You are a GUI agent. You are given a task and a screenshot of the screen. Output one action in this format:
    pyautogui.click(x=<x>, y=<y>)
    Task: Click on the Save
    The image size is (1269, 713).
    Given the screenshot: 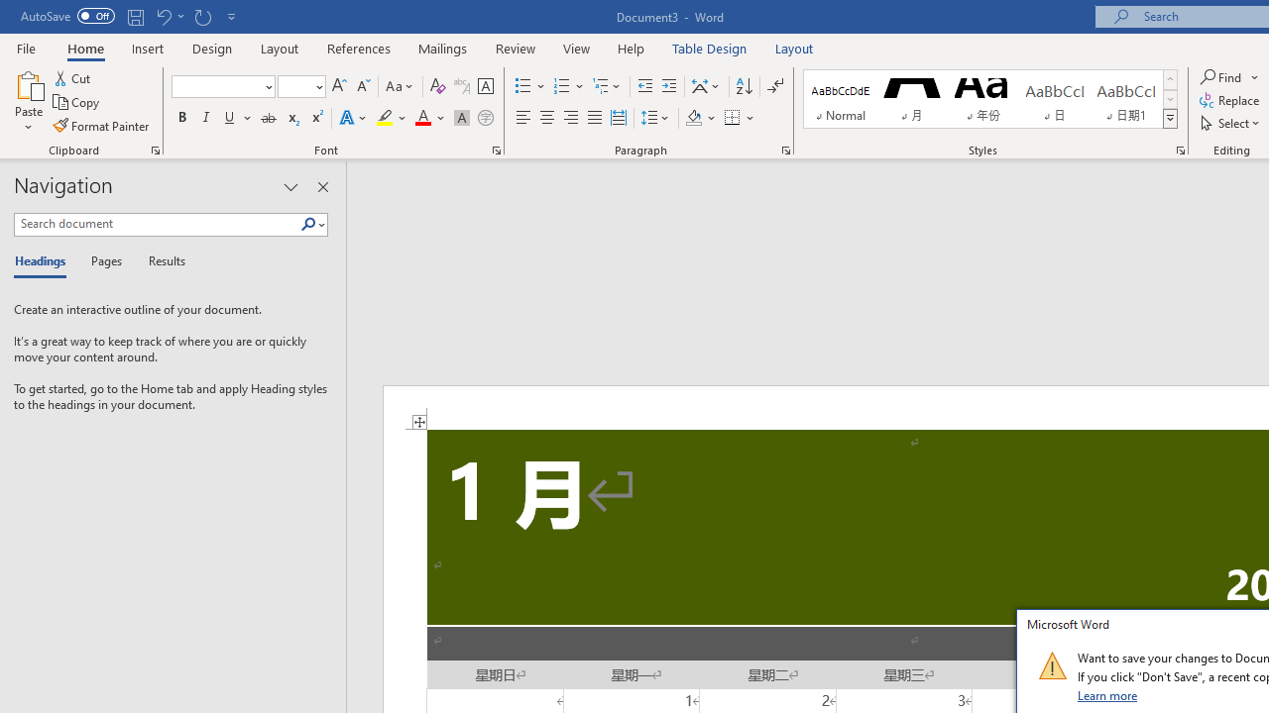 What is the action you would take?
    pyautogui.click(x=135, y=16)
    